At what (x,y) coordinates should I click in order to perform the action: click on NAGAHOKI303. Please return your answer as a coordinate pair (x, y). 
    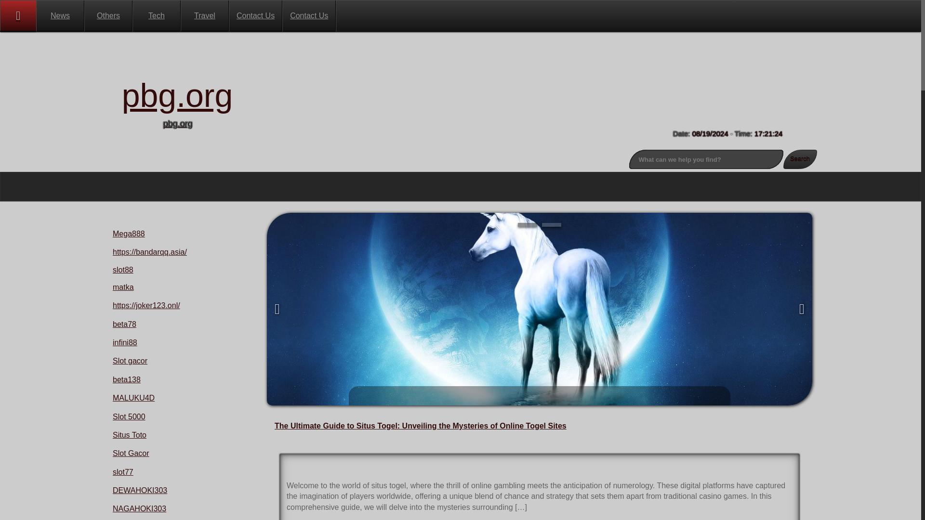
    Looking at the image, I should click on (140, 508).